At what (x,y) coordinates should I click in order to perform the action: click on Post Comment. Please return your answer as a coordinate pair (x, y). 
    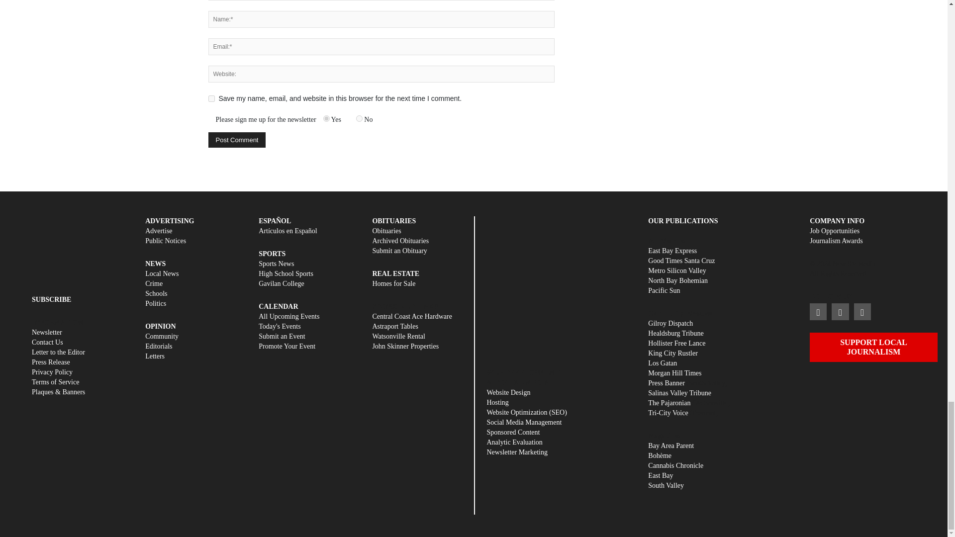
    Looking at the image, I should click on (237, 140).